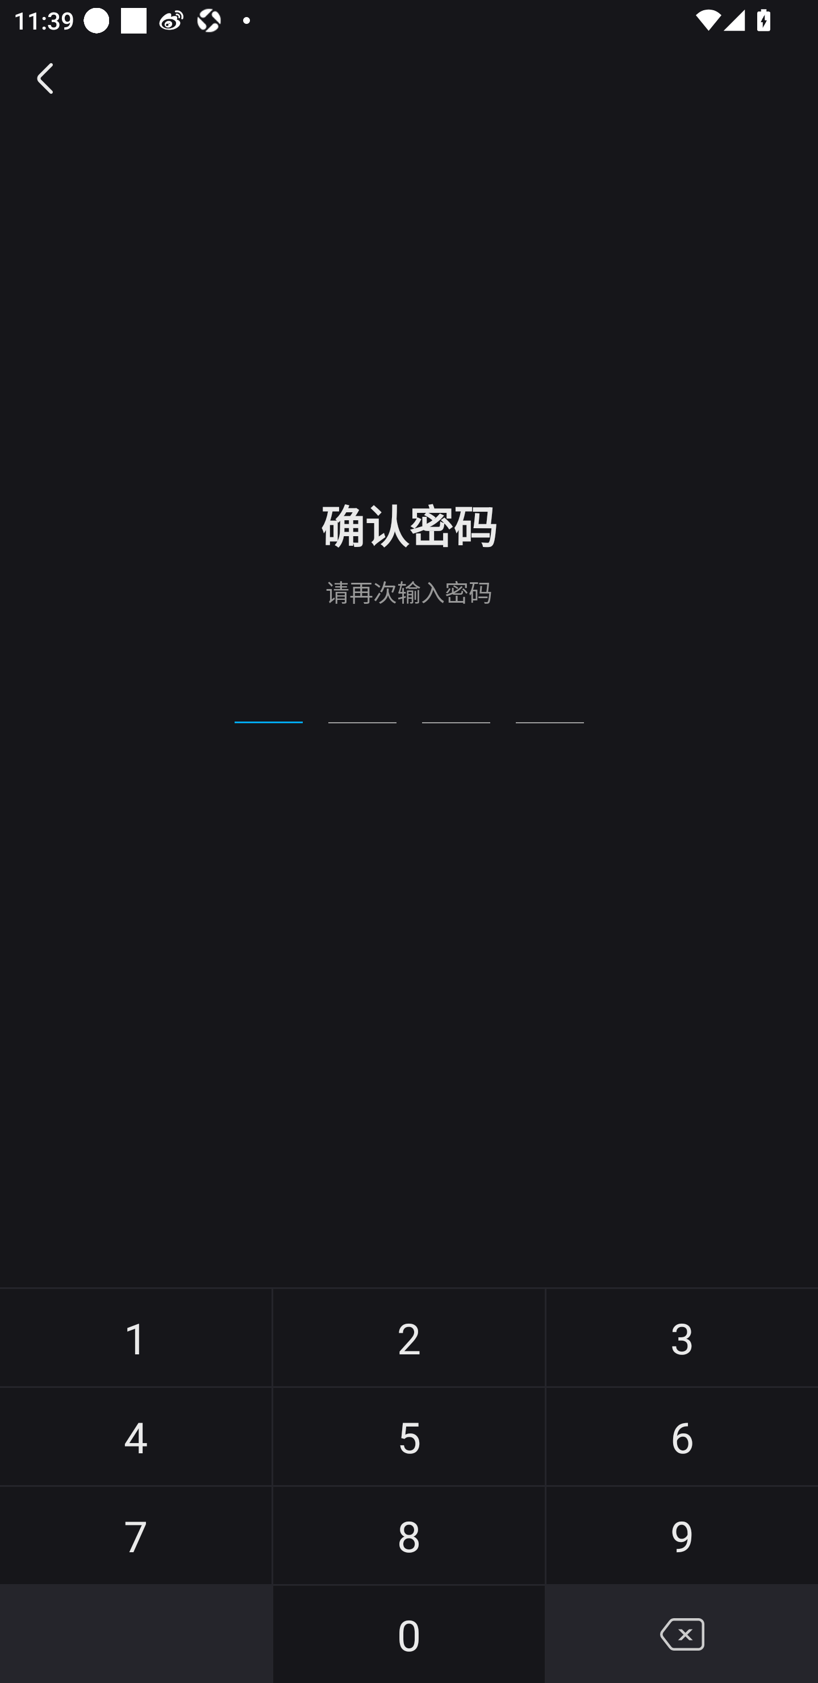  Describe the element at coordinates (136, 1535) in the screenshot. I see `7` at that location.